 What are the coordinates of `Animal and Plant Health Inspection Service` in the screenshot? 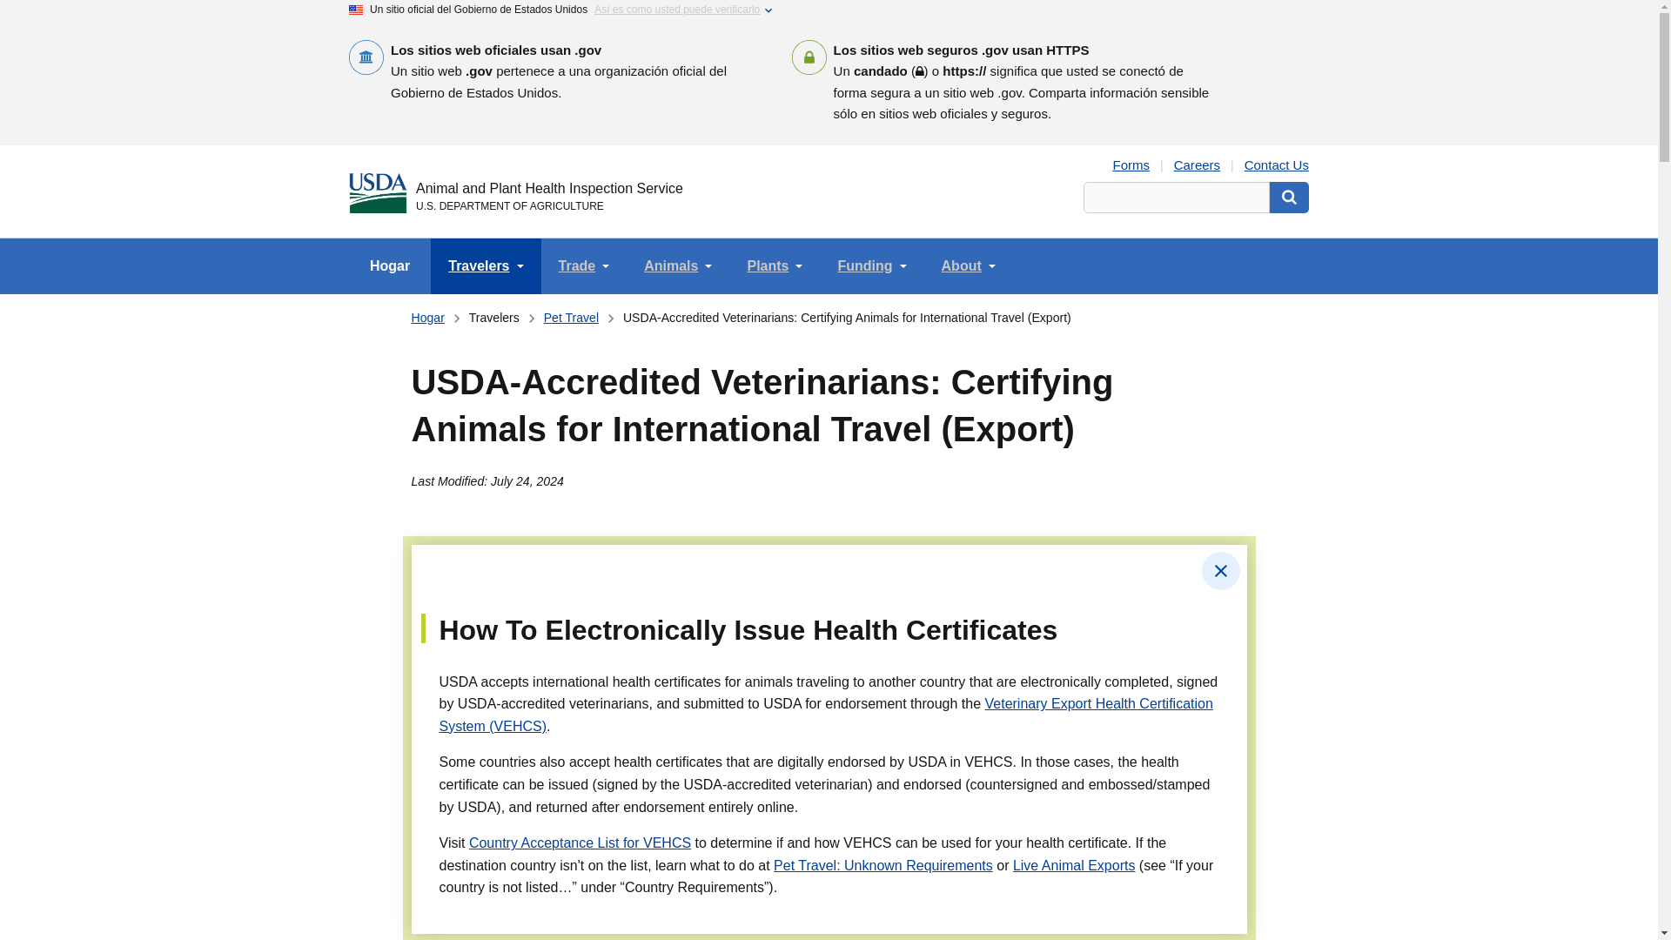 It's located at (550, 188).